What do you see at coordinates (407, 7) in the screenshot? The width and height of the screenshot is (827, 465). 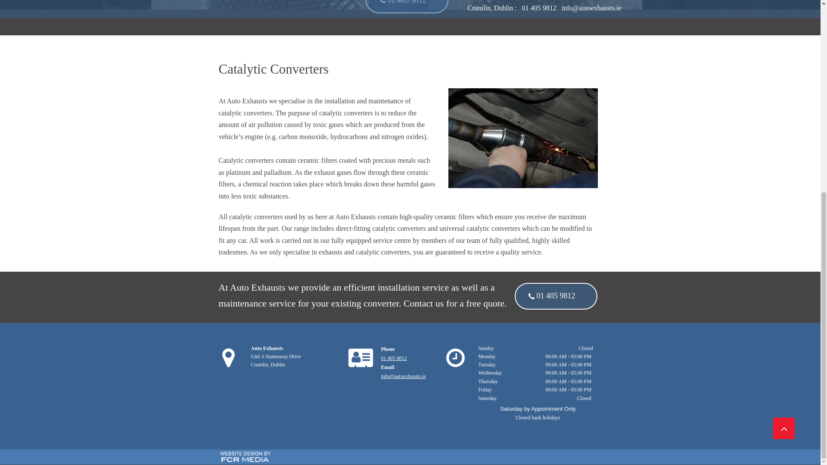 I see `01 405 9812` at bounding box center [407, 7].